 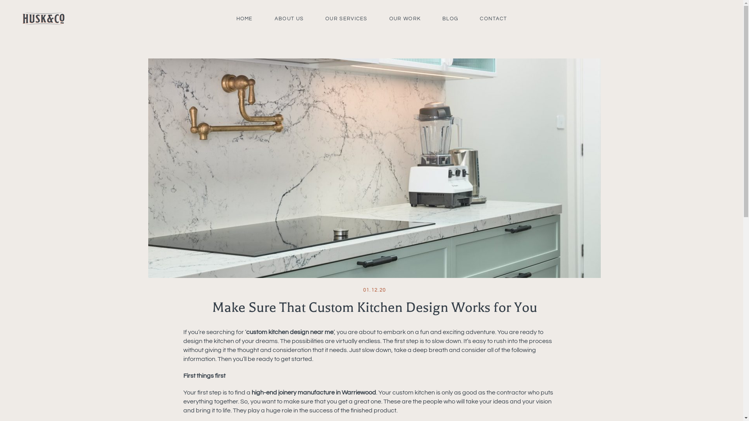 I want to click on BLOG, so click(x=450, y=19).